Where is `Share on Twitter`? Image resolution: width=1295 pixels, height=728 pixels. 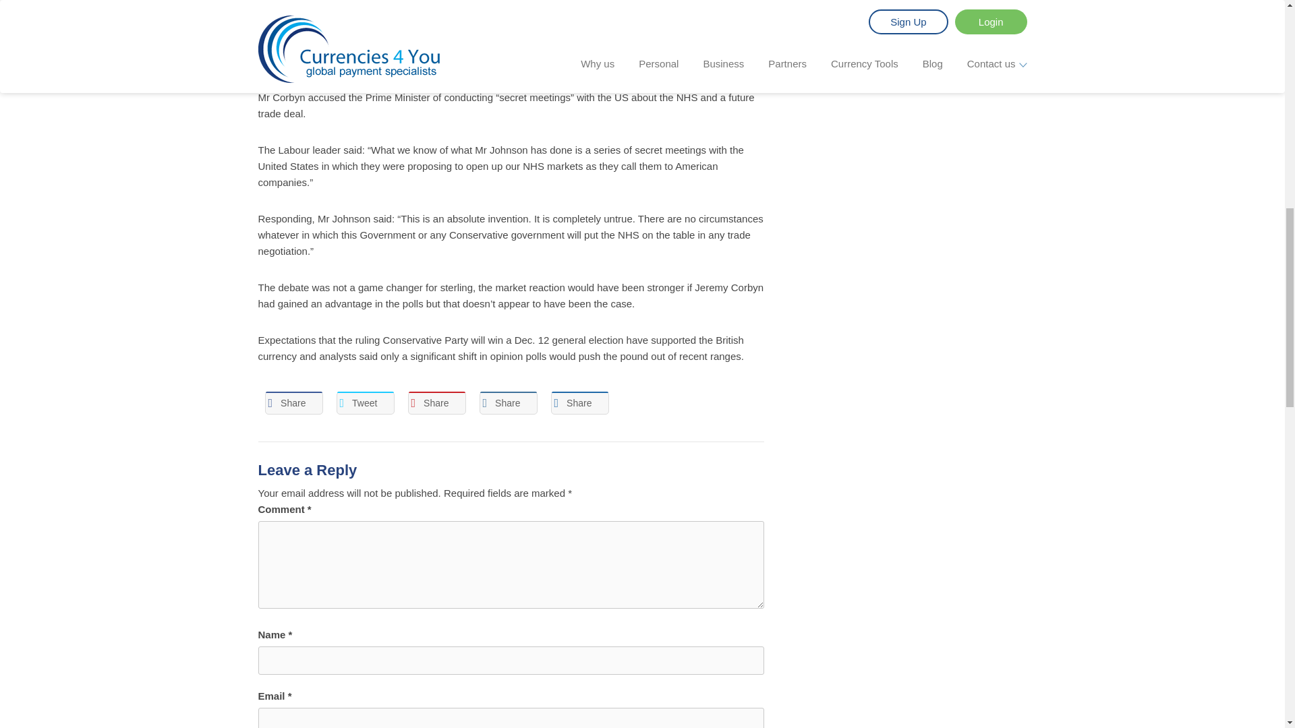 Share on Twitter is located at coordinates (364, 403).